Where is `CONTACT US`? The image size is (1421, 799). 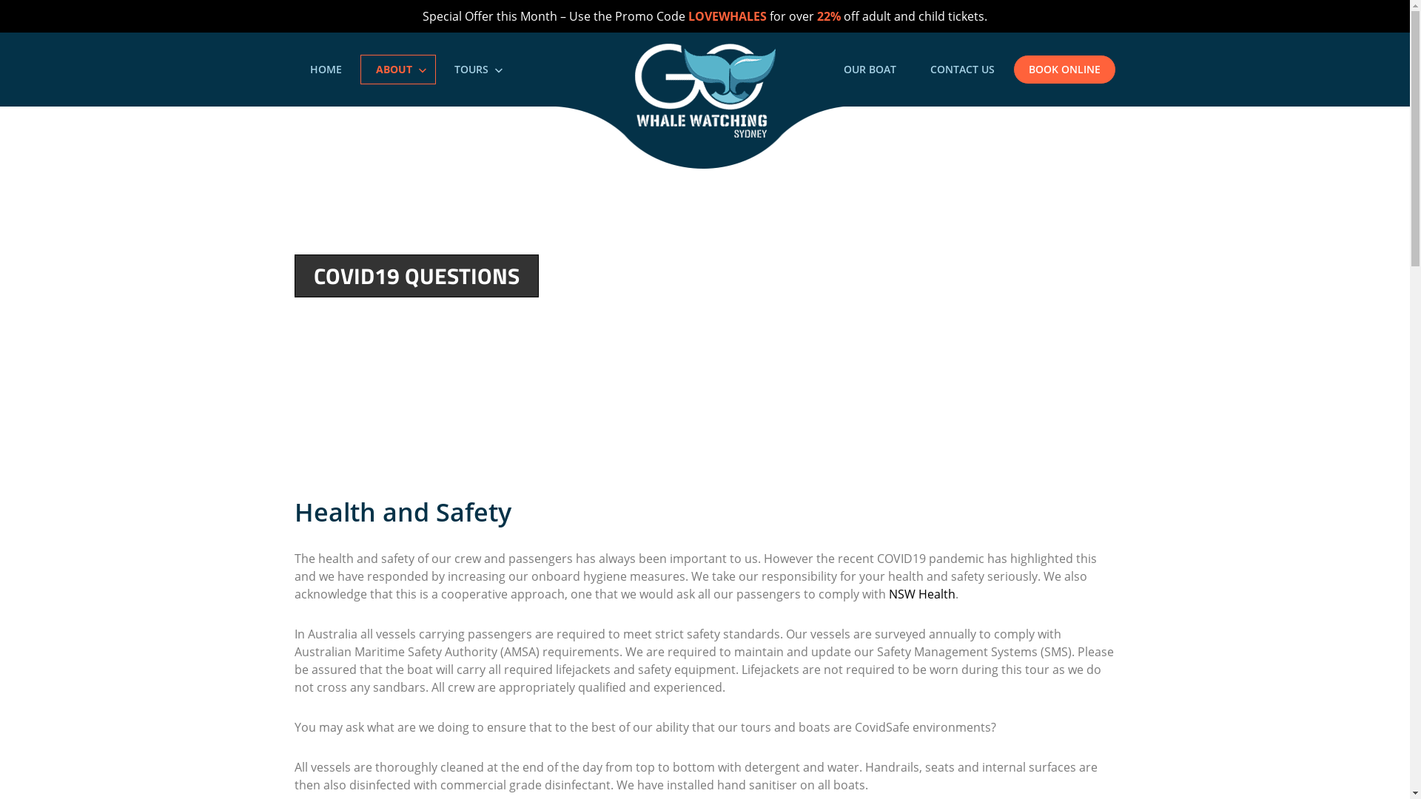
CONTACT US is located at coordinates (962, 70).